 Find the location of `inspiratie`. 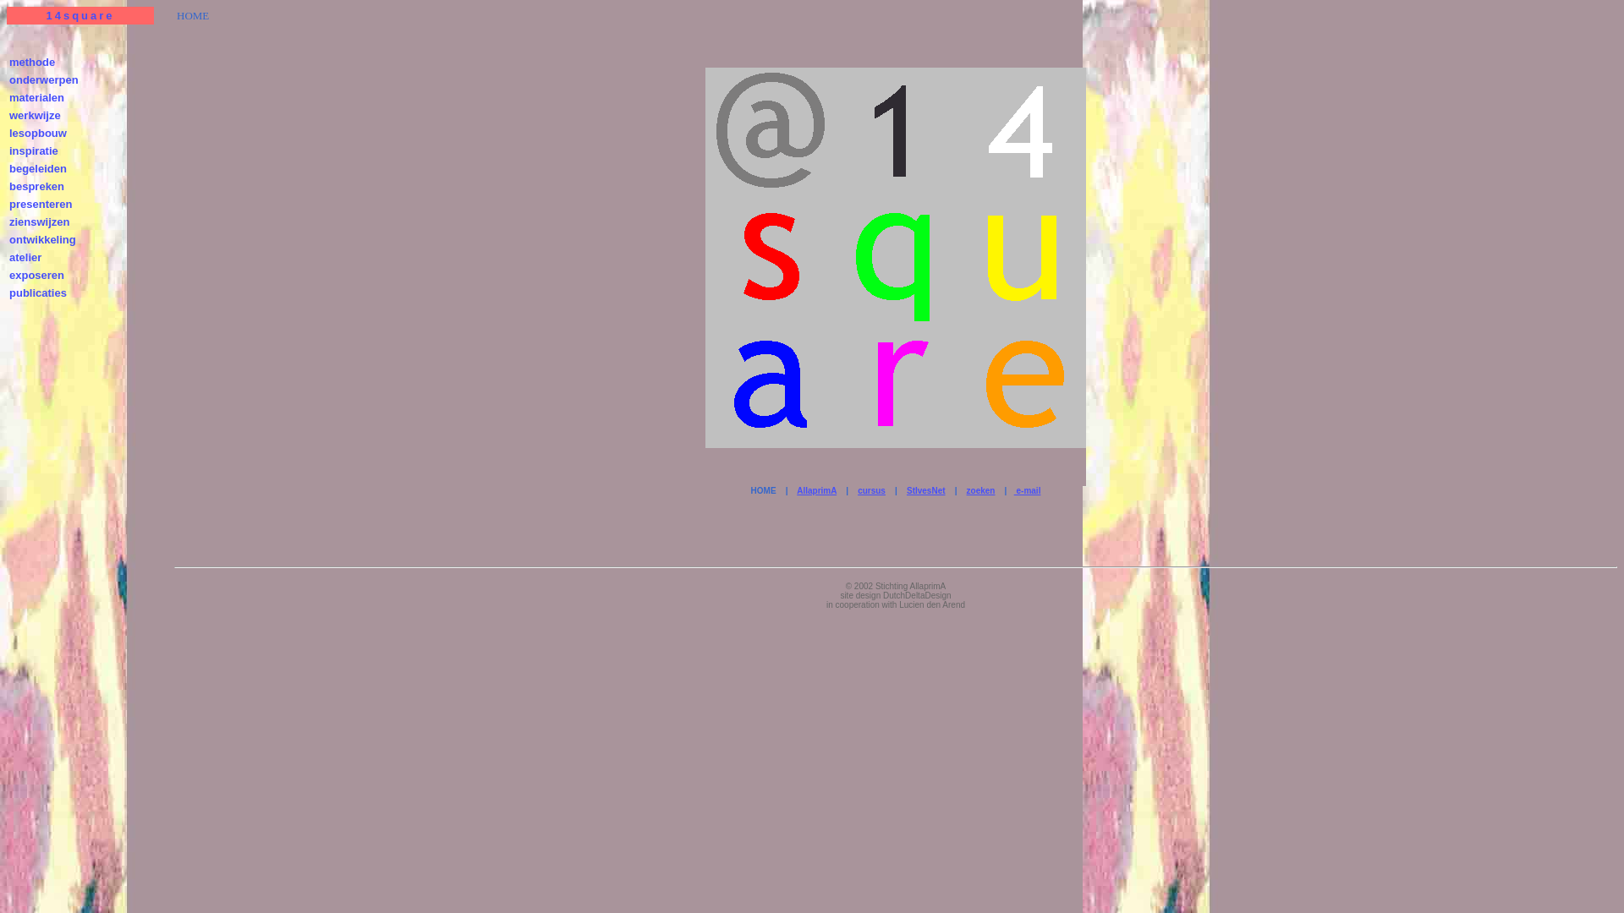

inspiratie is located at coordinates (34, 150).